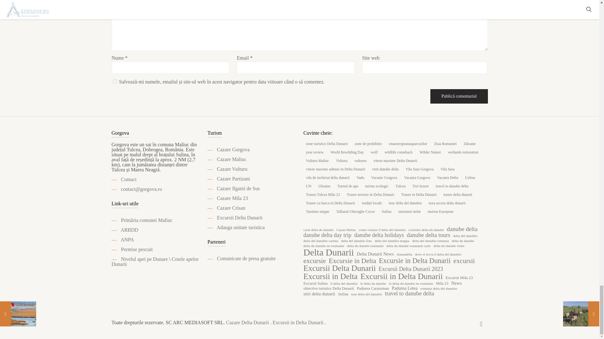  Describe the element at coordinates (459, 322) in the screenshot. I see `Tumblr` at that location.